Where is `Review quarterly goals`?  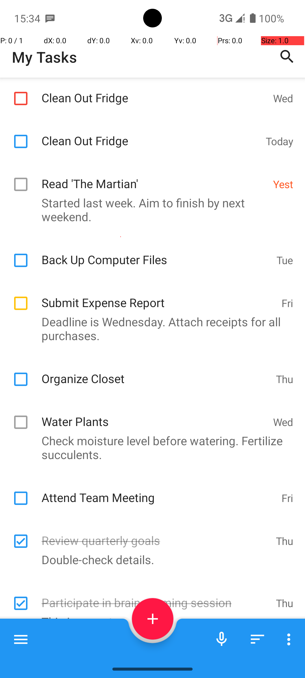 Review quarterly goals is located at coordinates (156, 534).